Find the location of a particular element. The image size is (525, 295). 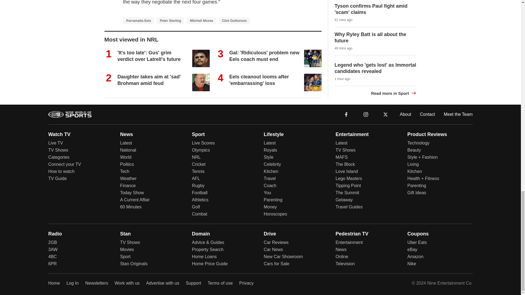

Parramatta Eels is located at coordinates (138, 20).